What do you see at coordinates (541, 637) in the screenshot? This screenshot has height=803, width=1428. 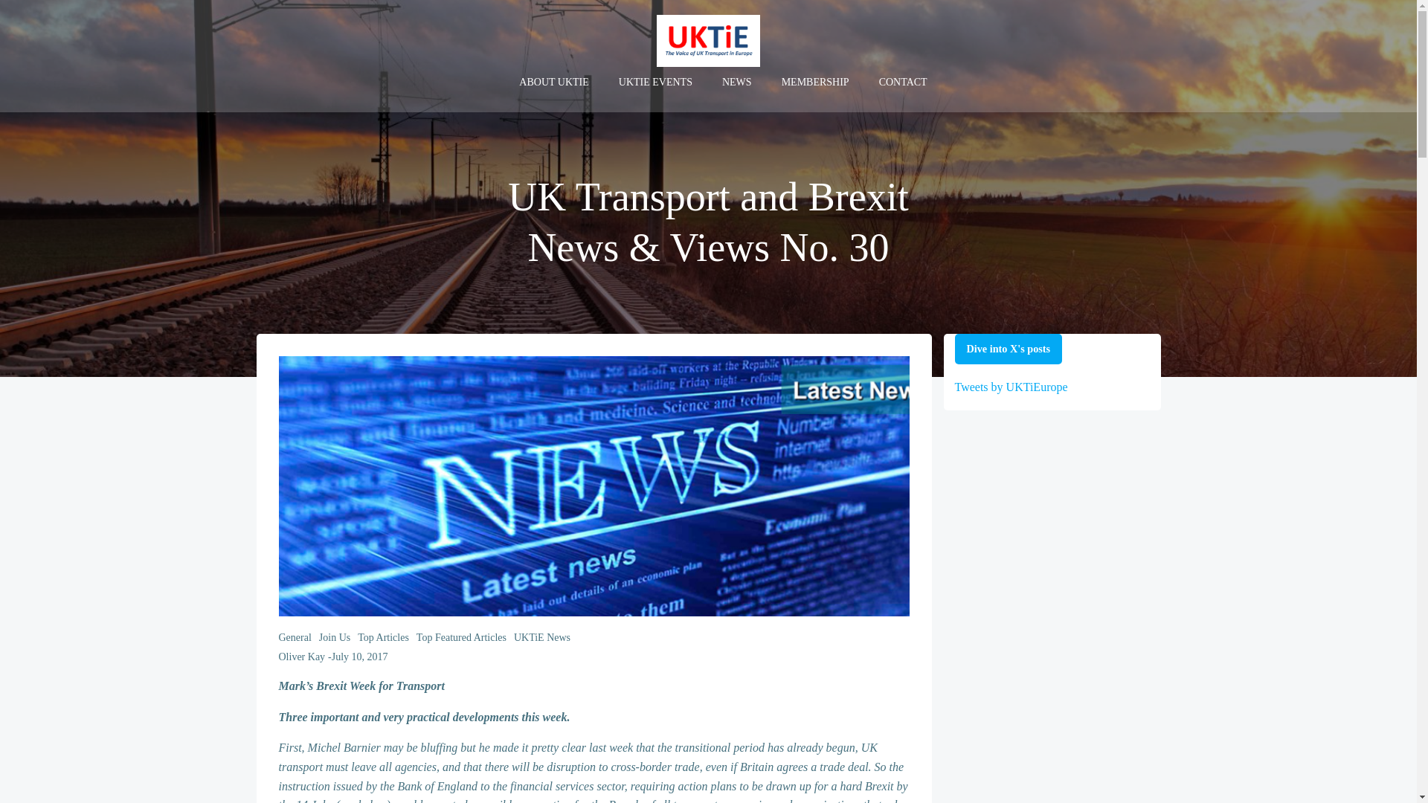 I see `UKTiE News` at bounding box center [541, 637].